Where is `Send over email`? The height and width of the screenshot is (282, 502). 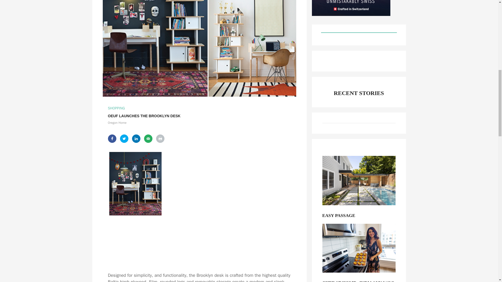
Send over email is located at coordinates (148, 138).